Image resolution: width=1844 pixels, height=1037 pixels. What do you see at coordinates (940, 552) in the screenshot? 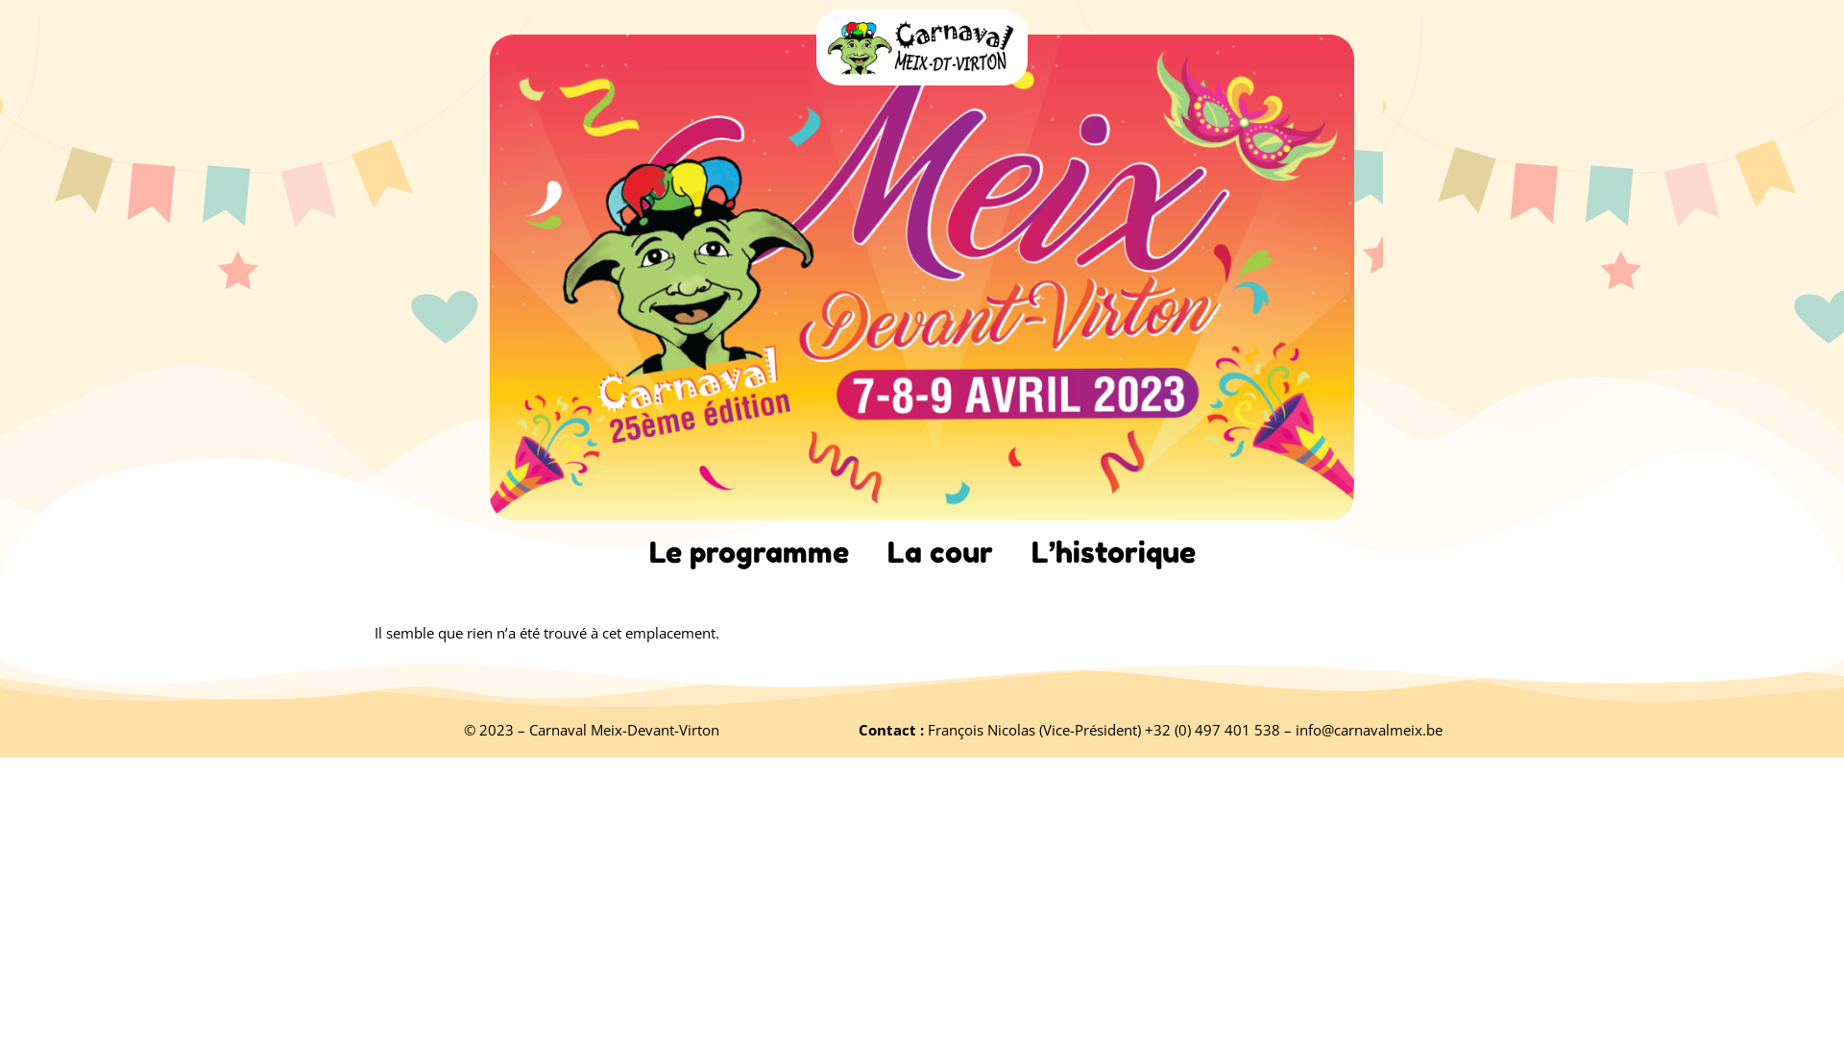
I see `La cour` at bounding box center [940, 552].